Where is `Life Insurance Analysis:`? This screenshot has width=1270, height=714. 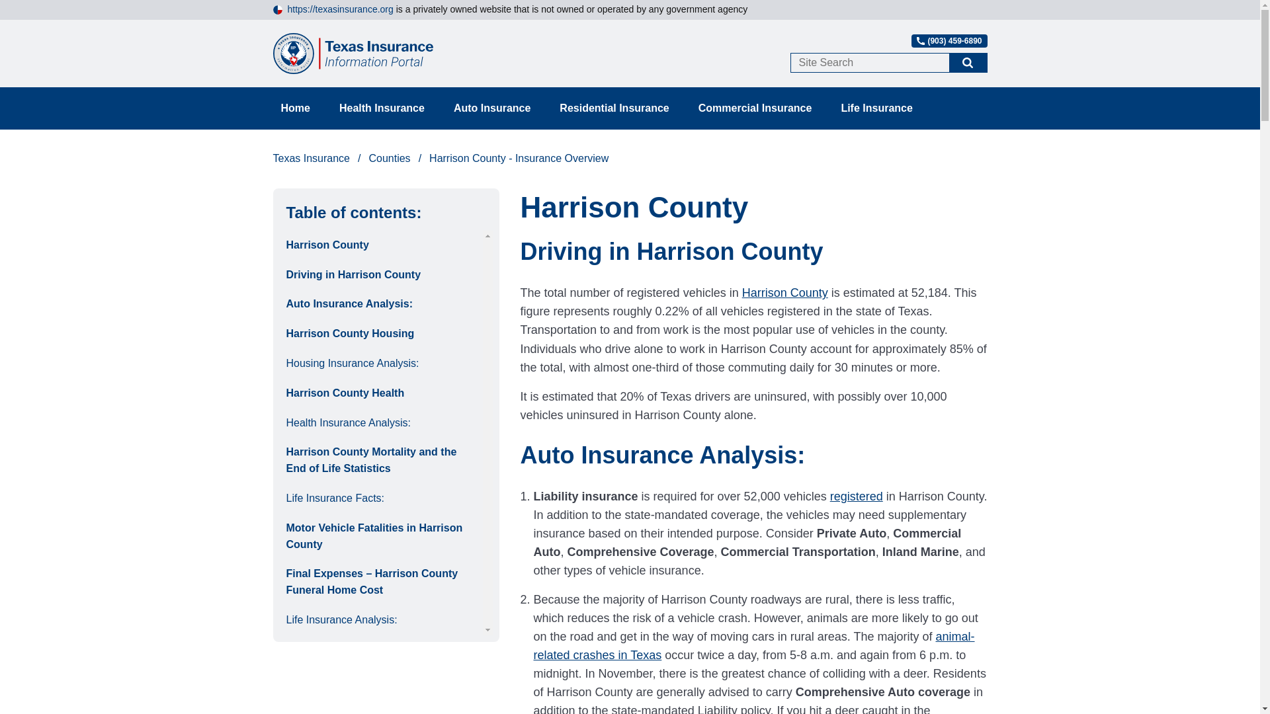
Life Insurance Analysis: is located at coordinates (381, 620).